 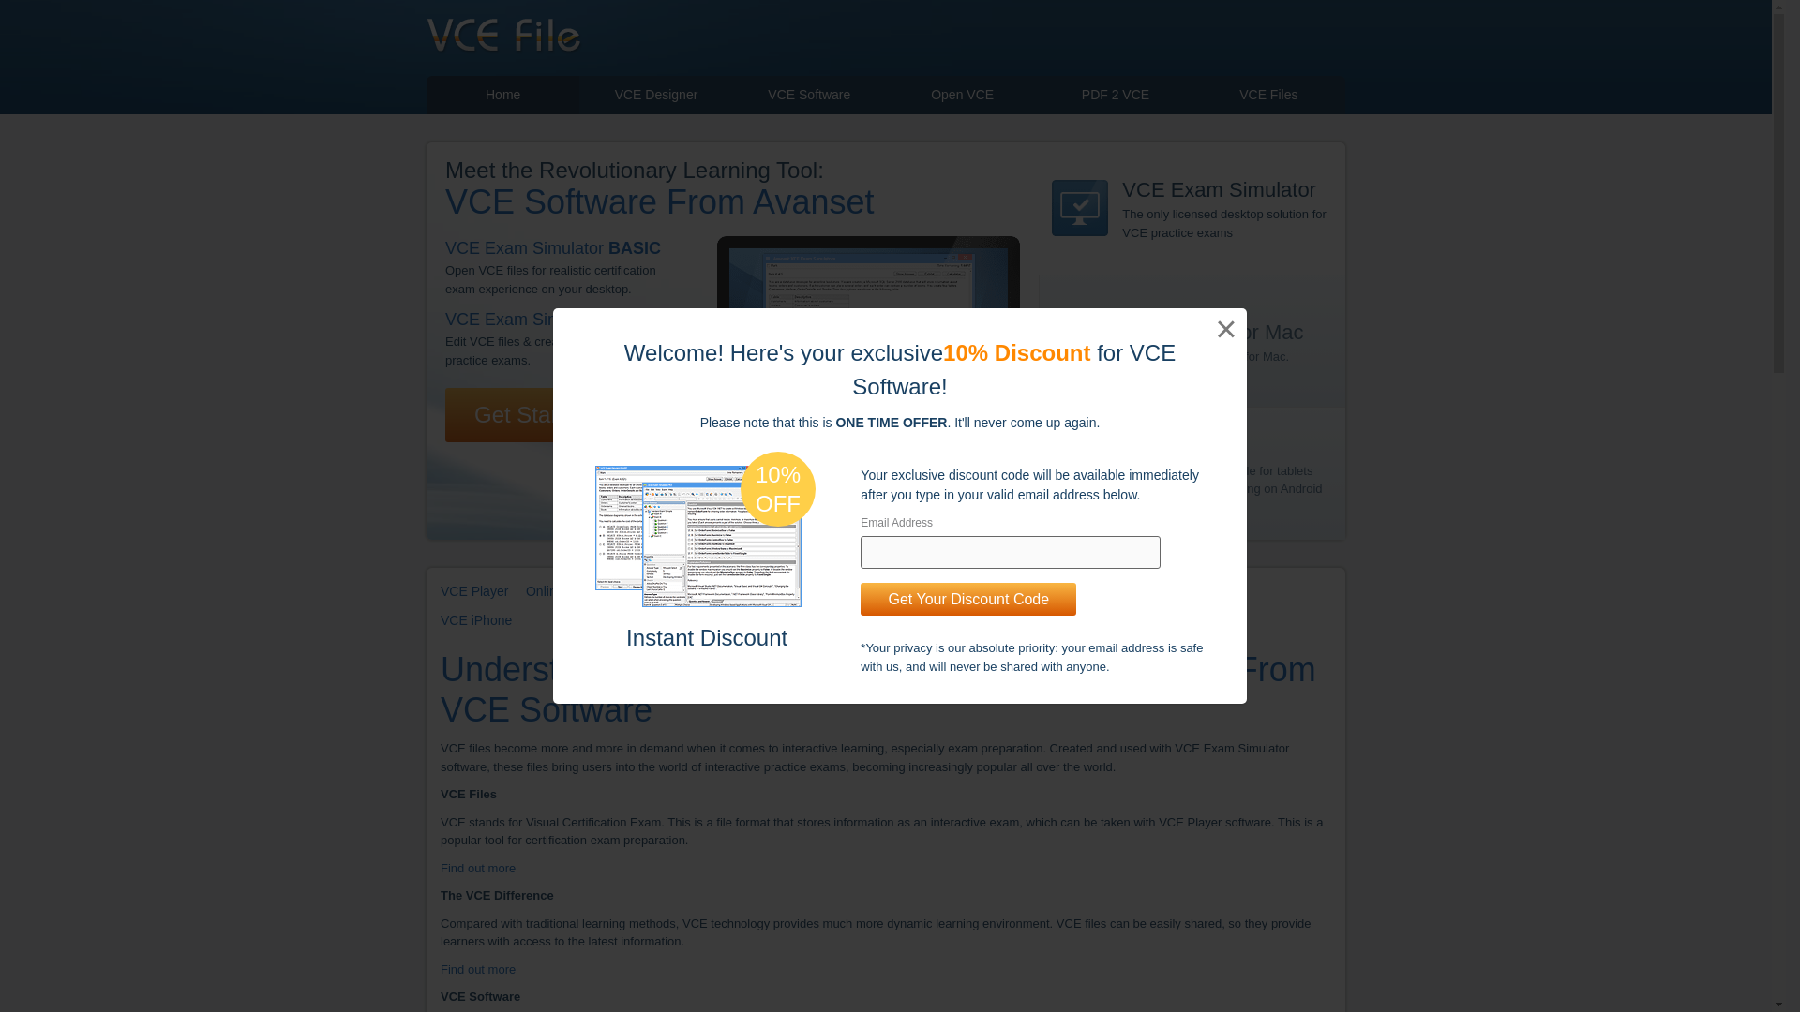 What do you see at coordinates (1215, 591) in the screenshot?
I see `VCE Suite` at bounding box center [1215, 591].